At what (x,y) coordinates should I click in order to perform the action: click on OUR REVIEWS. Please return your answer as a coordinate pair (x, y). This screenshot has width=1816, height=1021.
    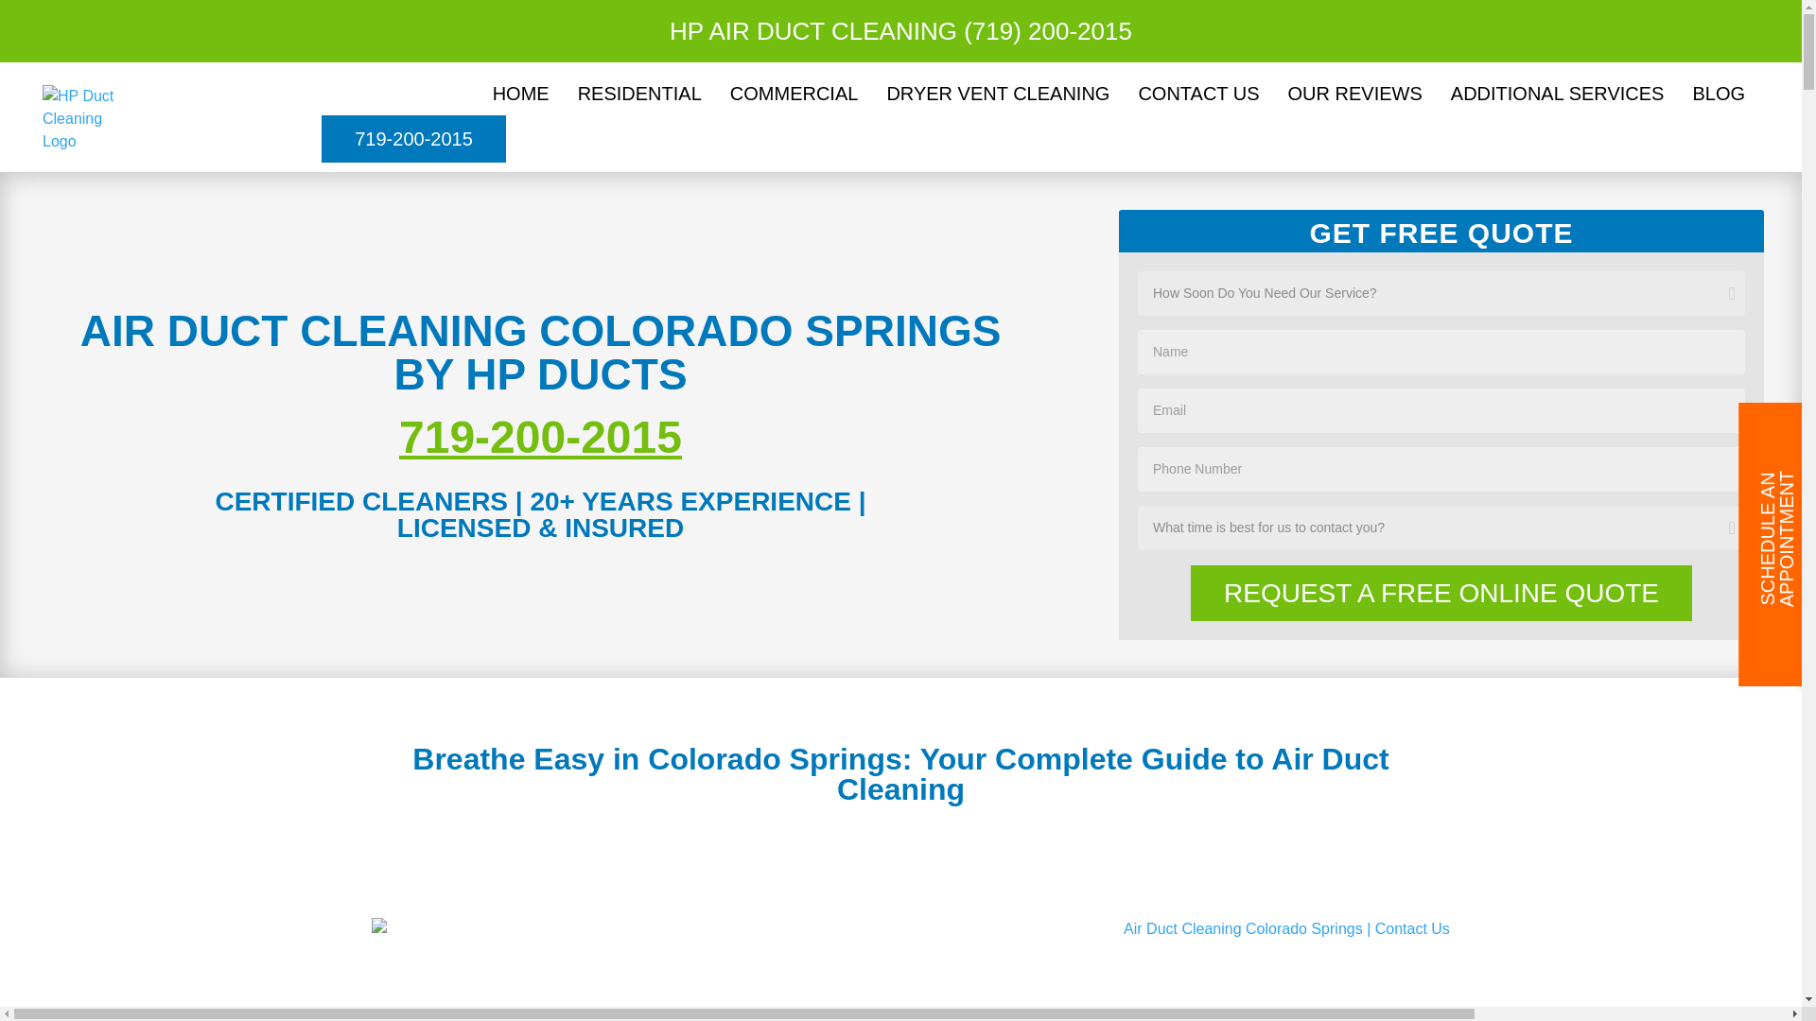
    Looking at the image, I should click on (1354, 93).